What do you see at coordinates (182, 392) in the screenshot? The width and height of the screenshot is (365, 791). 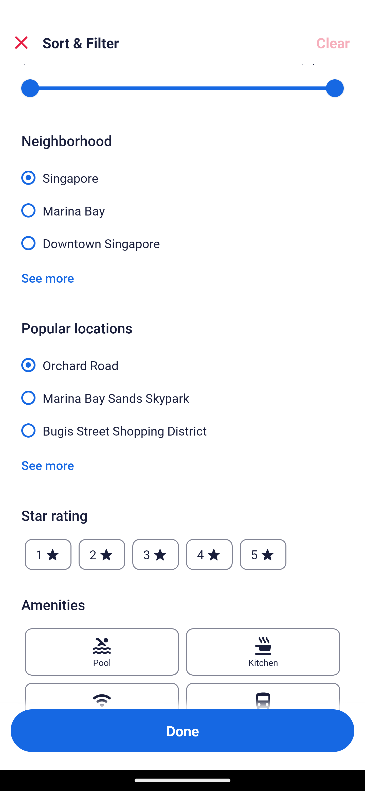 I see `Marina Bay Sands Skypark` at bounding box center [182, 392].